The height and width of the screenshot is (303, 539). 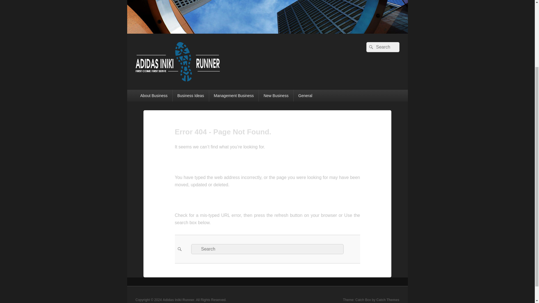 I want to click on Catch Themes, so click(x=388, y=300).